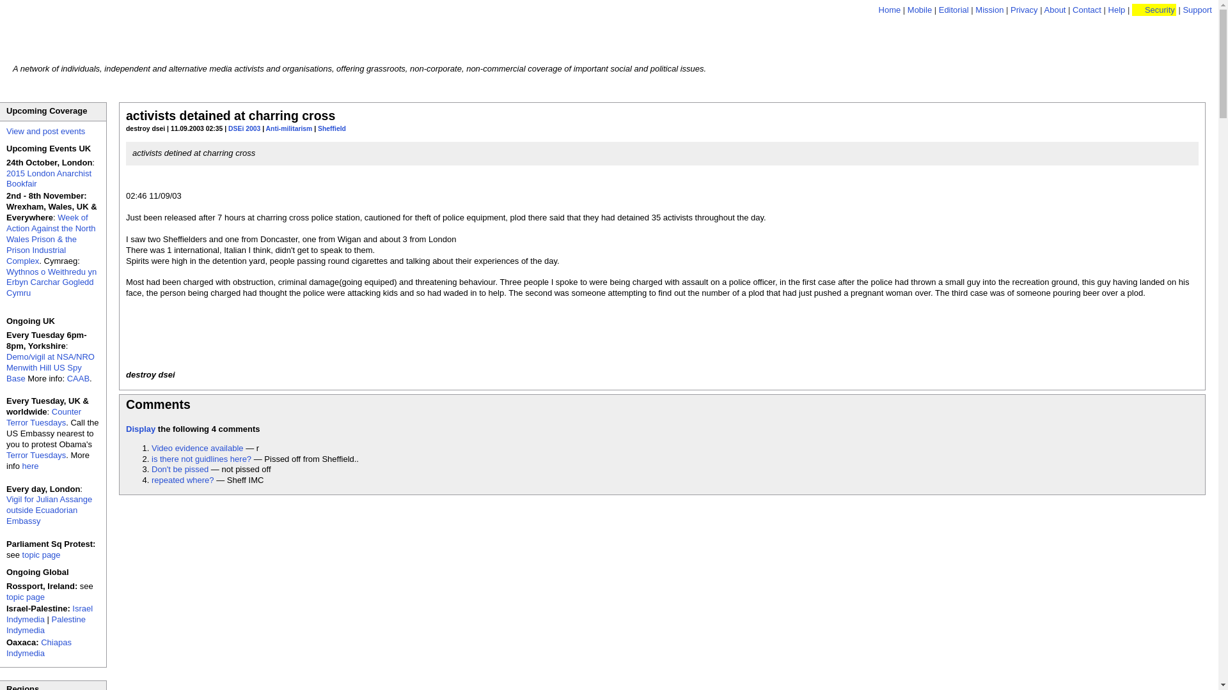  Describe the element at coordinates (201, 459) in the screenshot. I see `is there not guidlines here?` at that location.